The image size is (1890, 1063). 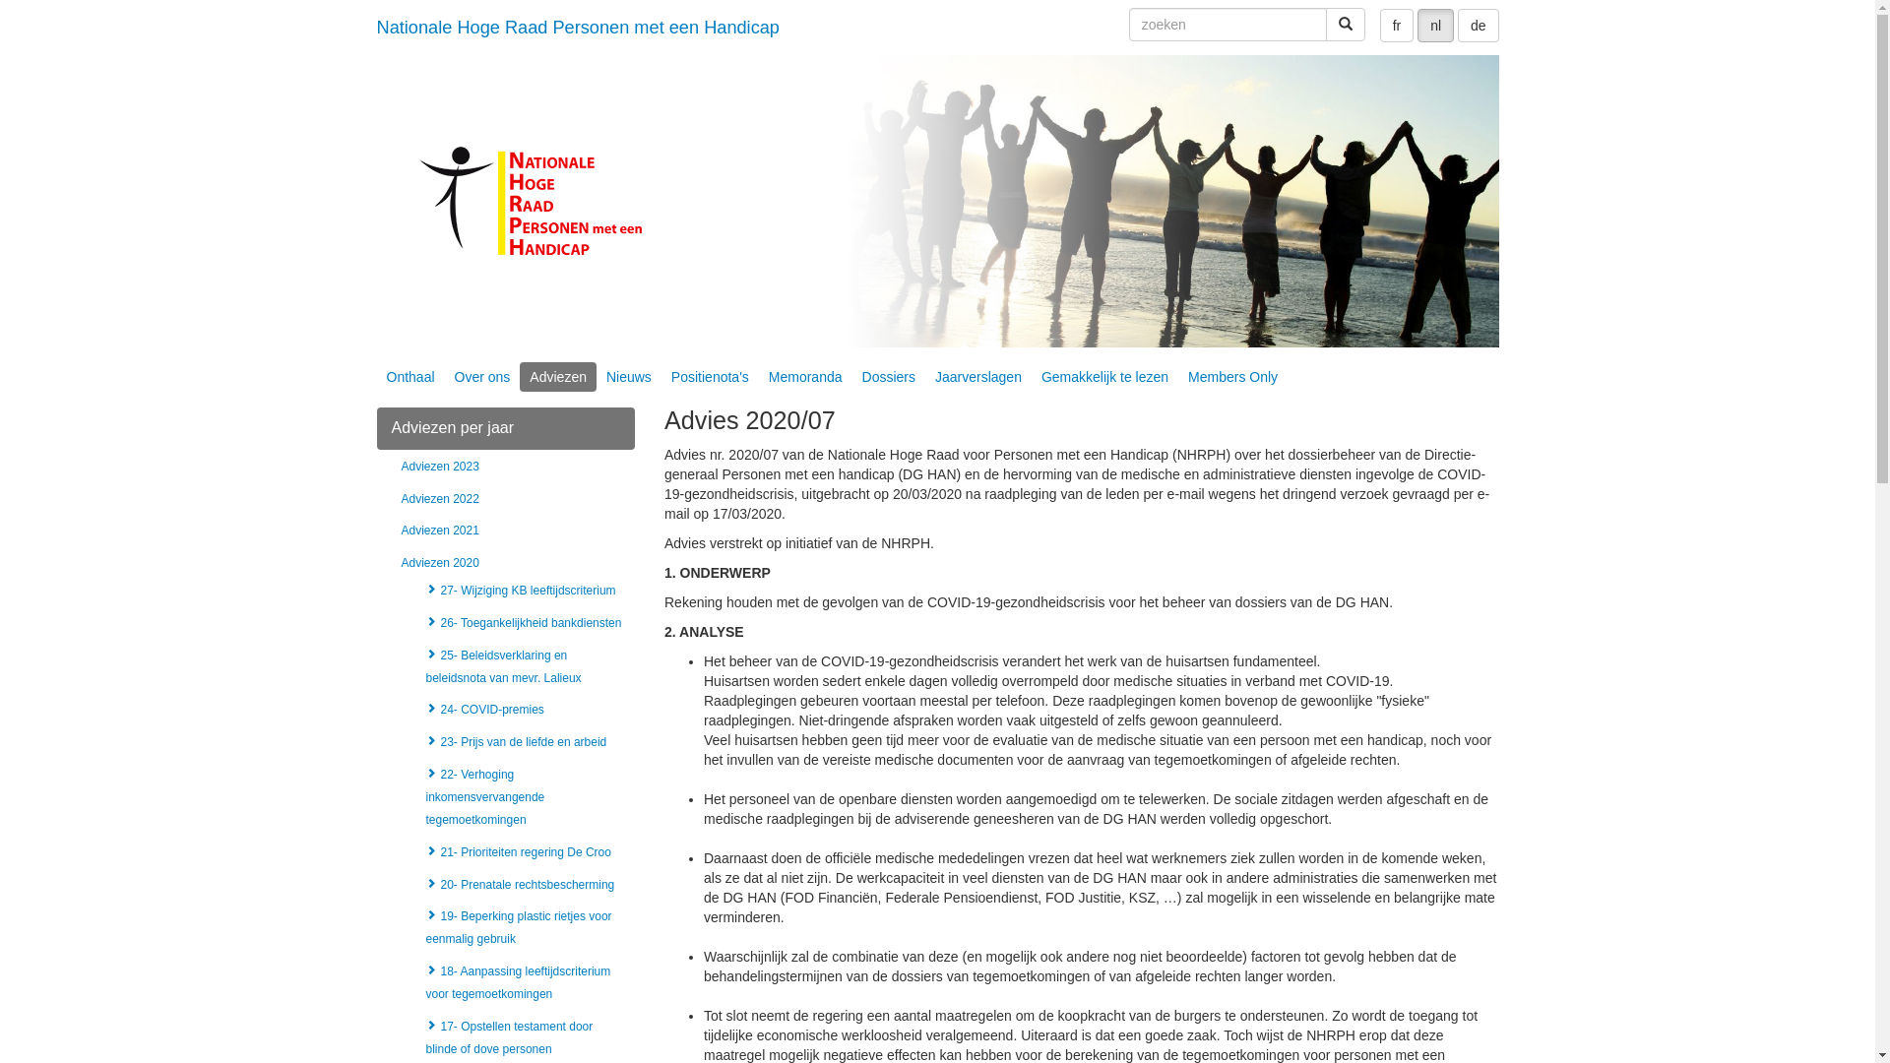 I want to click on 27- Wijziging KB leeftijdscriterium, so click(x=520, y=591).